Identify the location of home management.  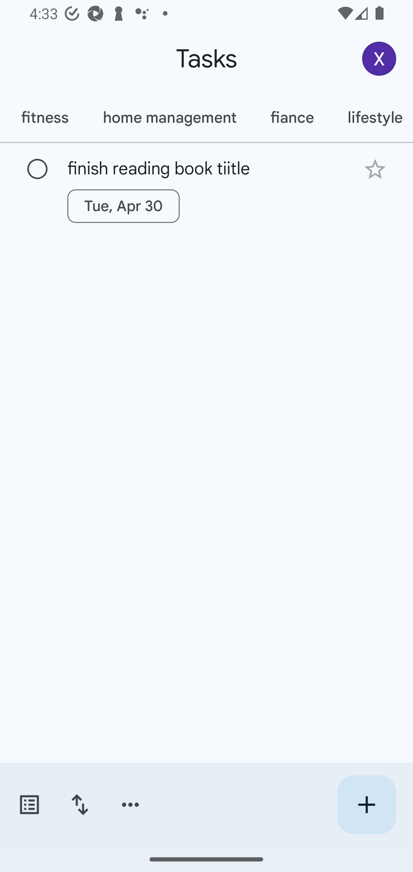
(169, 117).